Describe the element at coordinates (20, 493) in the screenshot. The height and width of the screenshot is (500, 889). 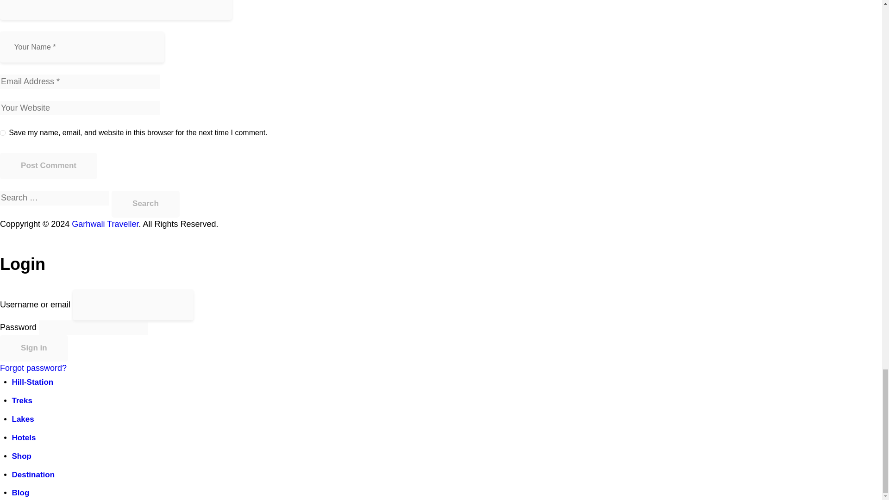
I see `Blog` at that location.